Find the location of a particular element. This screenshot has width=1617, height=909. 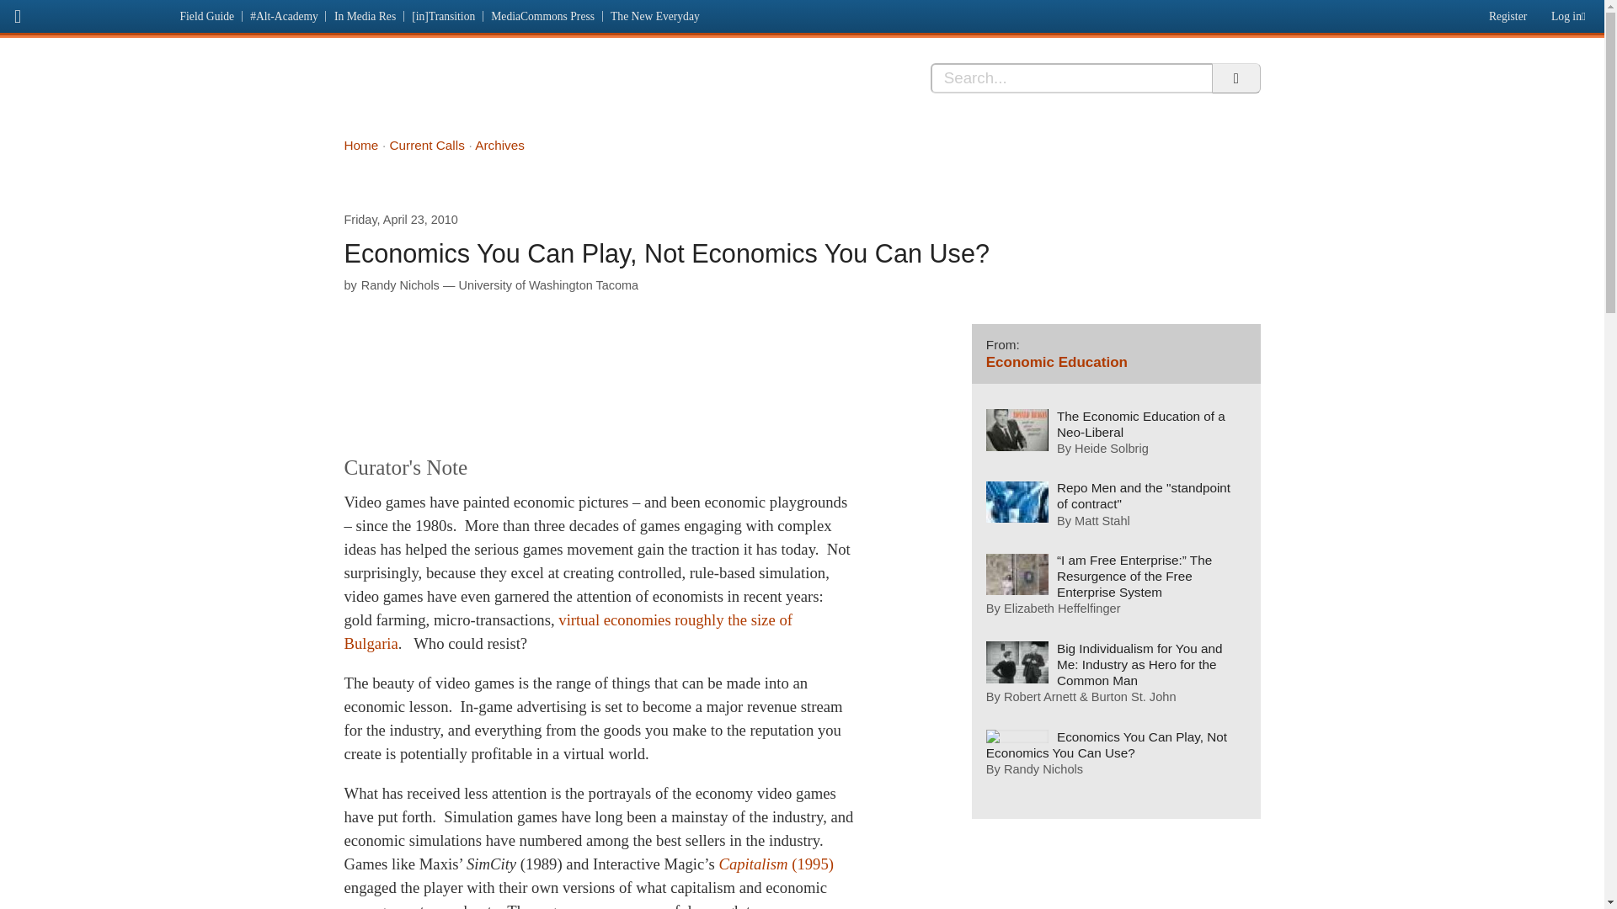

Archives is located at coordinates (499, 145).